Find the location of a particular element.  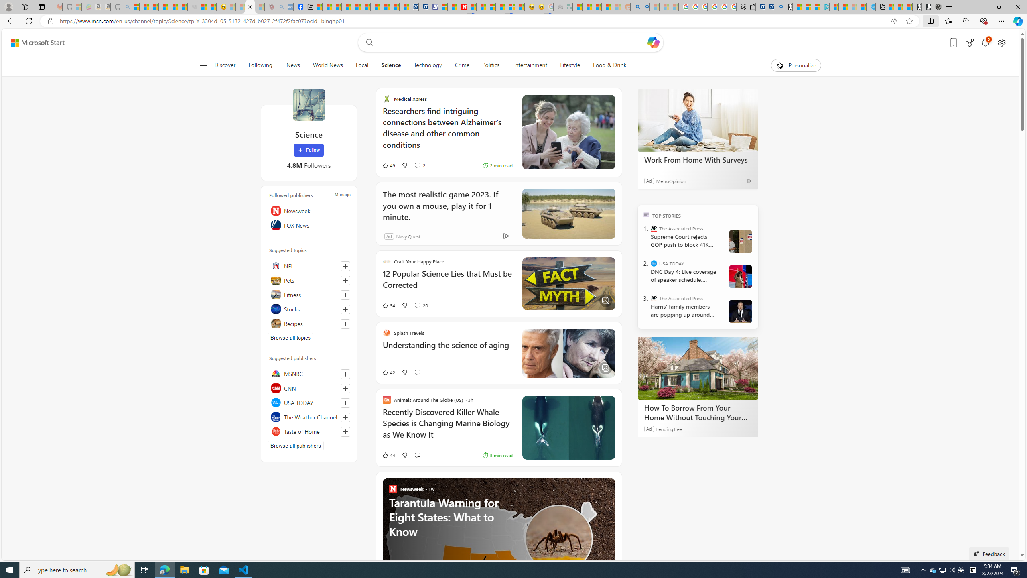

Cheap Hotels - Save70.com is located at coordinates (423, 7).